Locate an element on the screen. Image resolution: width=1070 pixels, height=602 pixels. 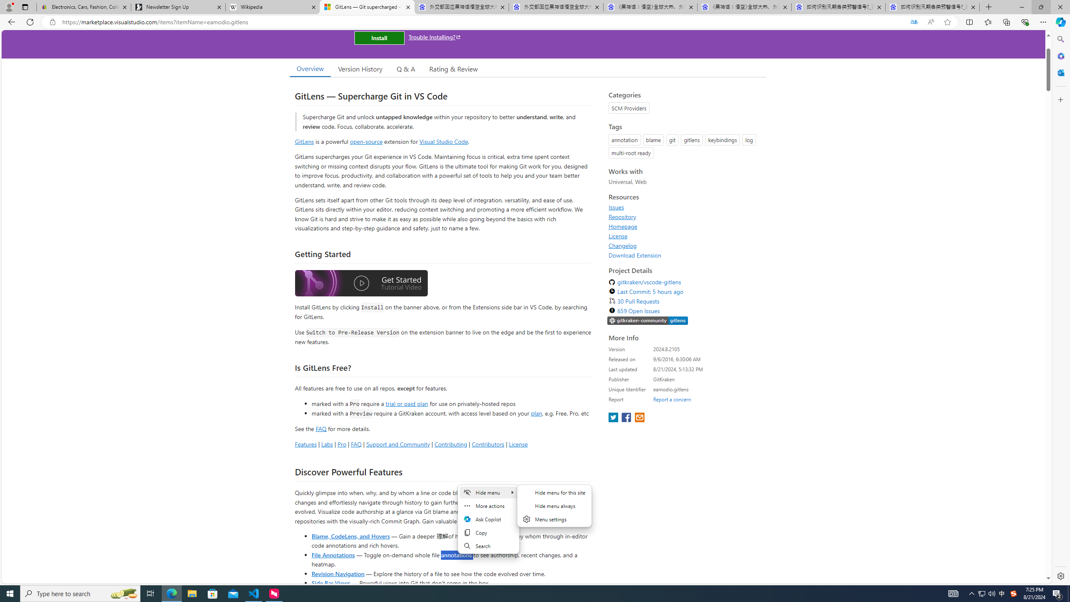
Menu settings is located at coordinates (555, 519).